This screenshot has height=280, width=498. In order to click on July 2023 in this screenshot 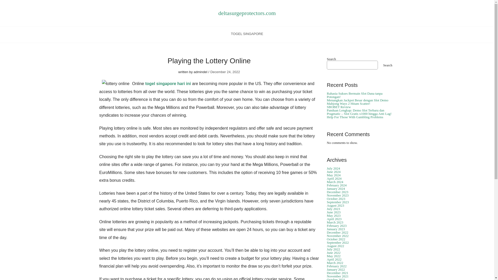, I will do `click(333, 209)`.